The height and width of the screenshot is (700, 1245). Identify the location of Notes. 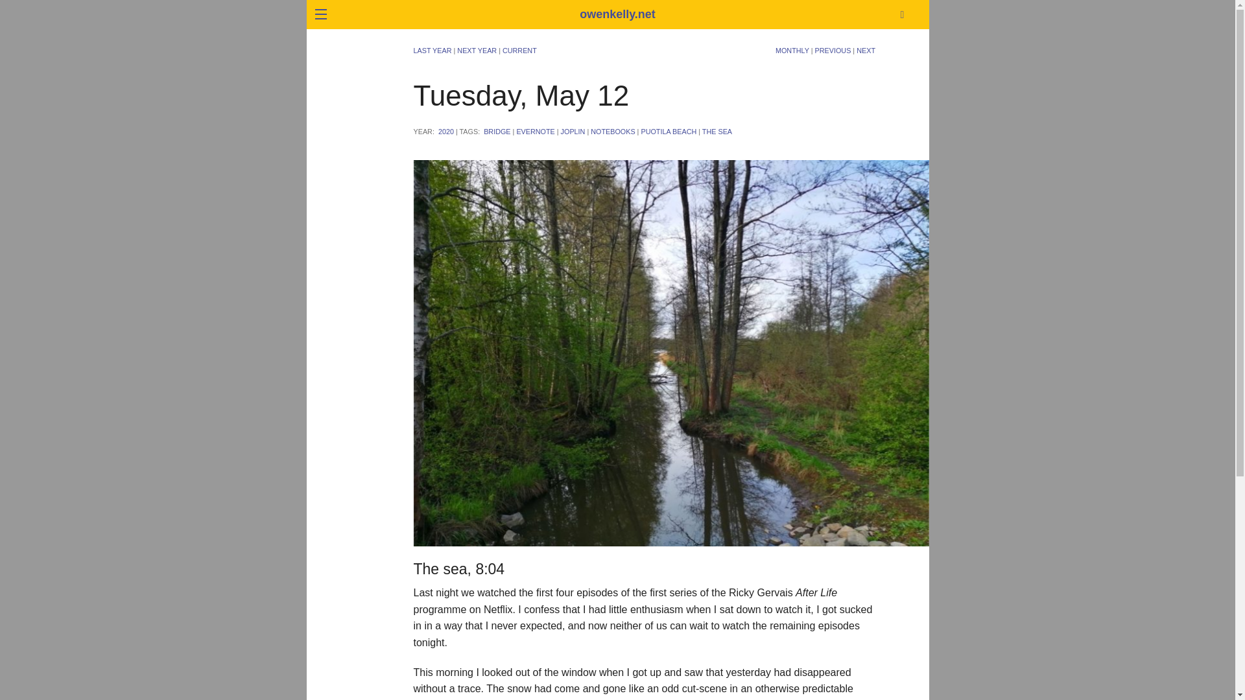
(225, 124).